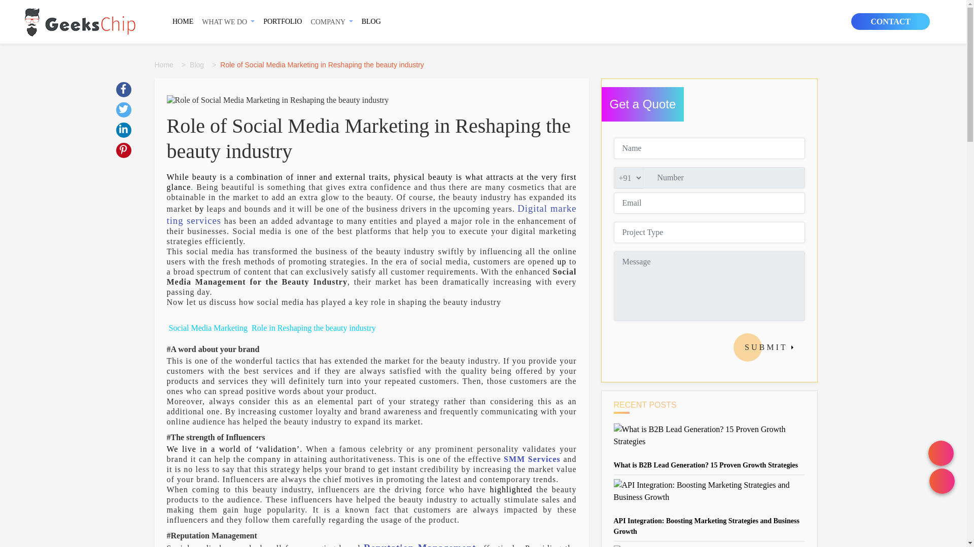 Image resolution: width=974 pixels, height=547 pixels. What do you see at coordinates (282, 21) in the screenshot?
I see `PORTFOLIO` at bounding box center [282, 21].